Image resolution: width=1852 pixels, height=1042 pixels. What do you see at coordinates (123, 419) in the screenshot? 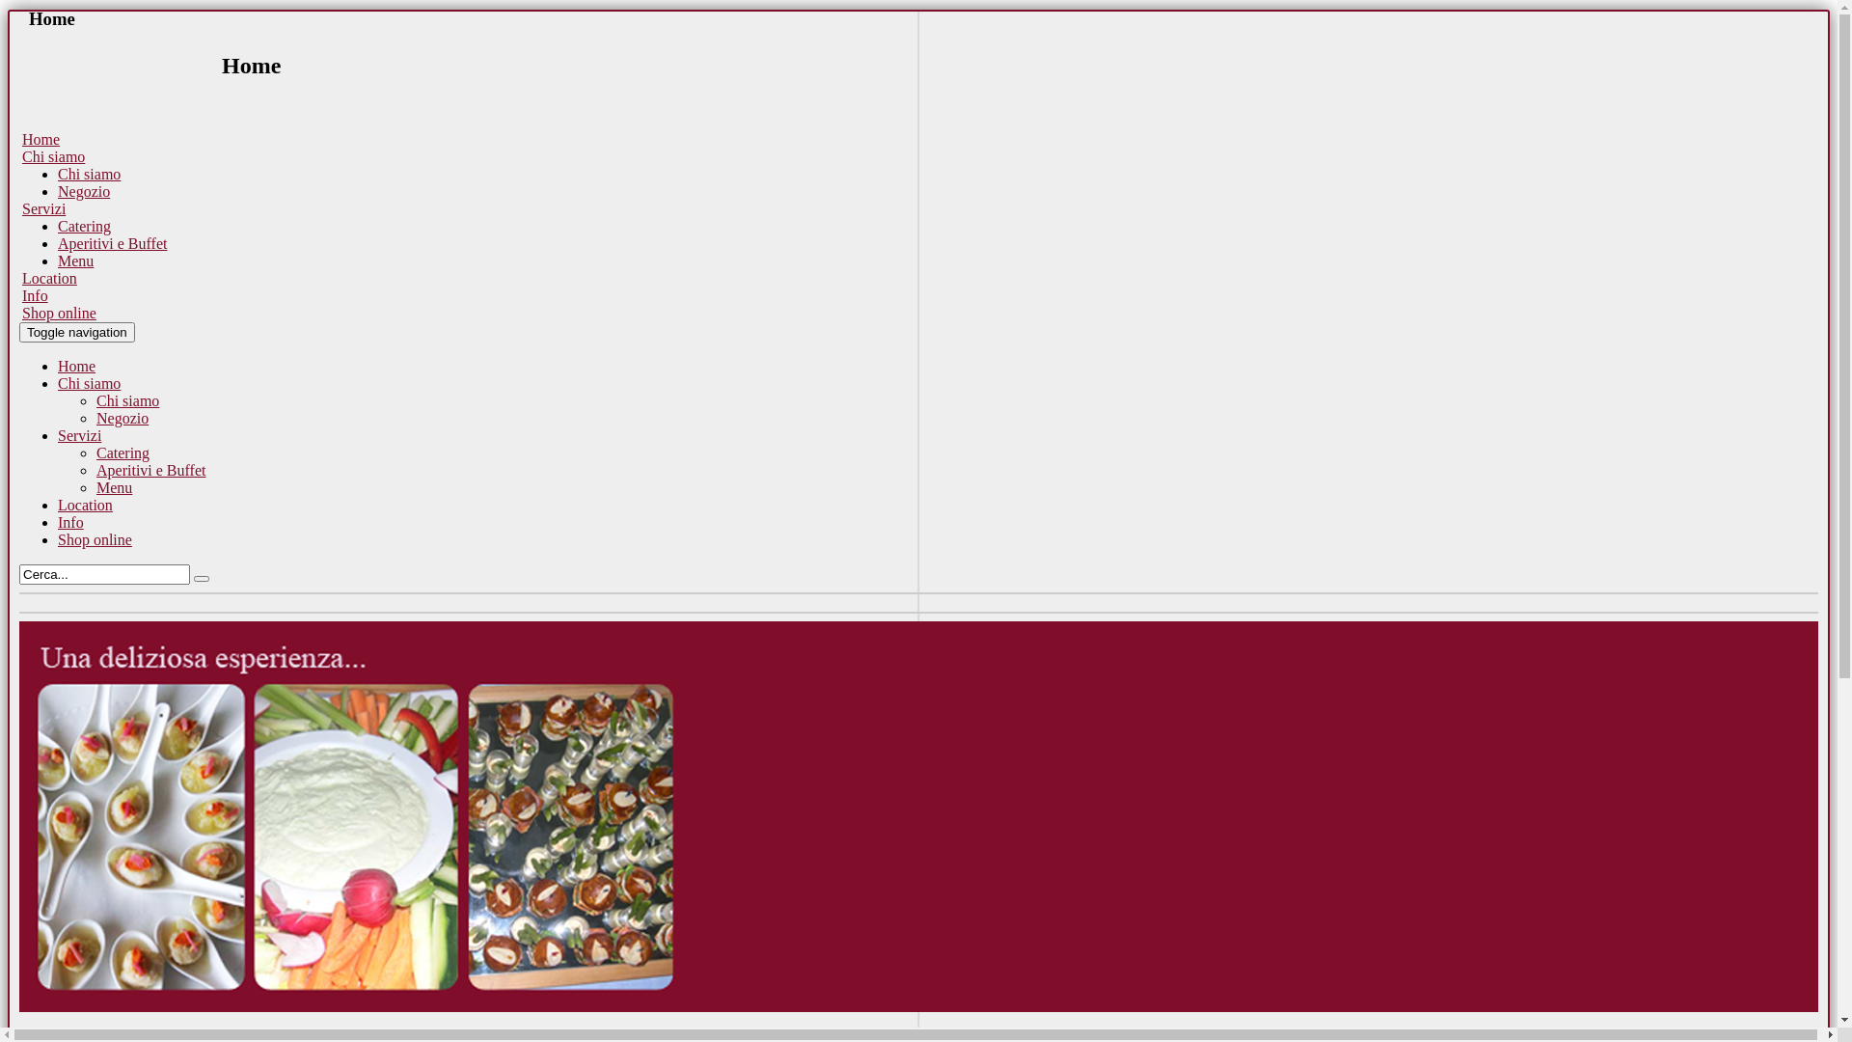
I see `Negozio` at bounding box center [123, 419].